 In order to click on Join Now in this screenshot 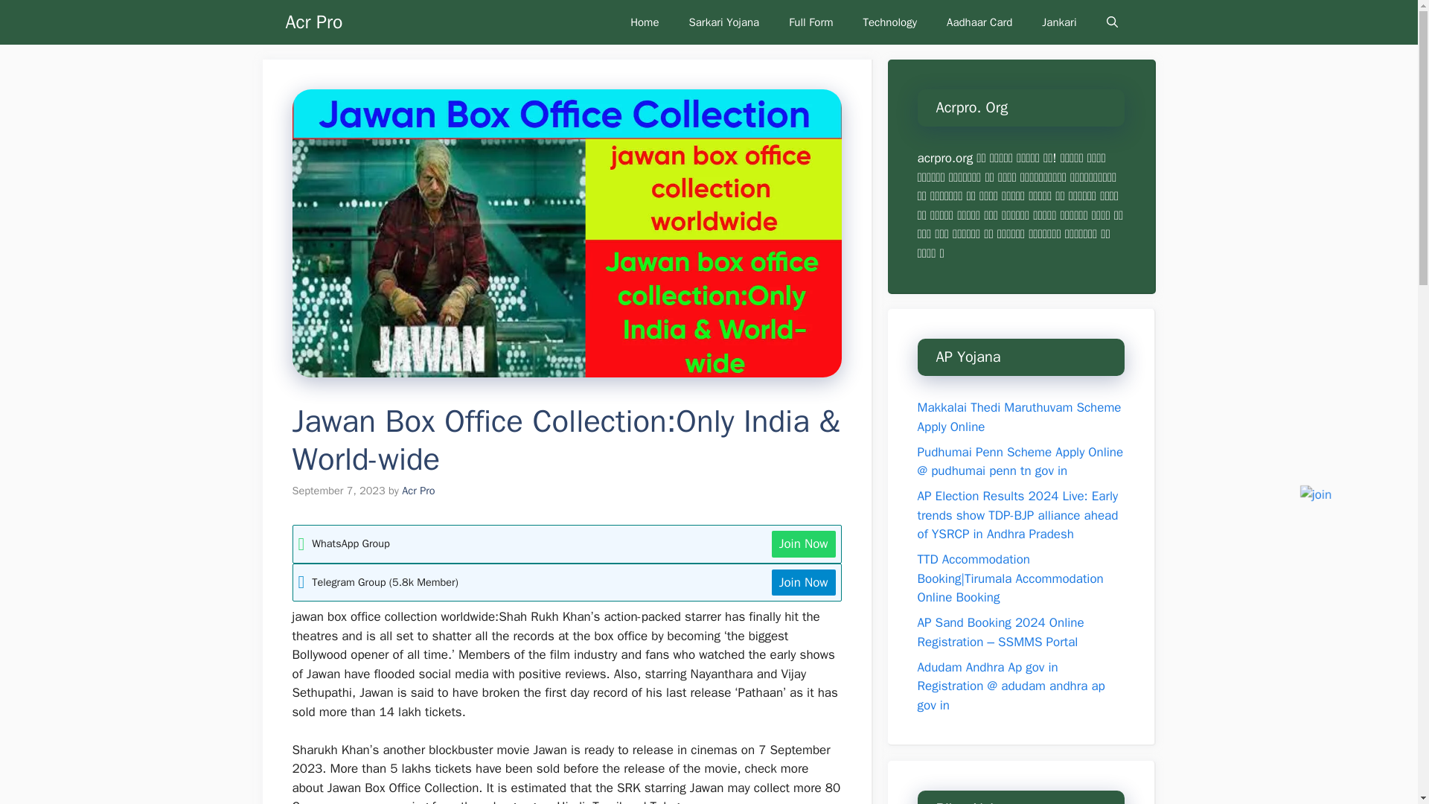, I will do `click(804, 582)`.